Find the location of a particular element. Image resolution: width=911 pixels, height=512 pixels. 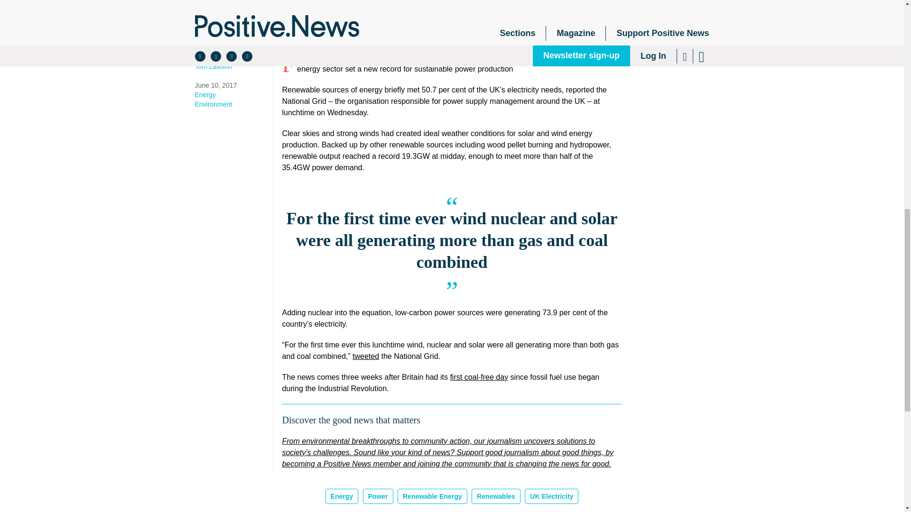

Renewables is located at coordinates (496, 496).